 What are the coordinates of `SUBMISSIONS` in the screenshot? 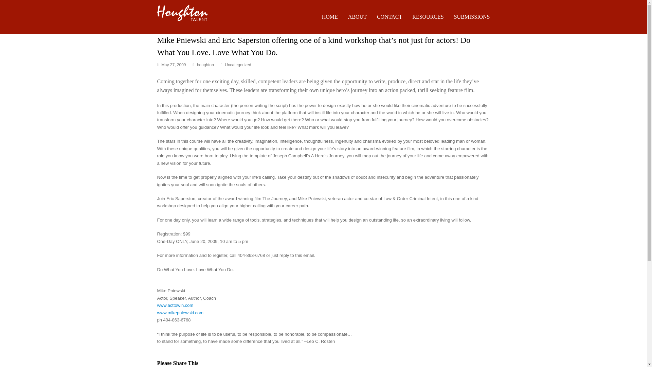 It's located at (472, 17).